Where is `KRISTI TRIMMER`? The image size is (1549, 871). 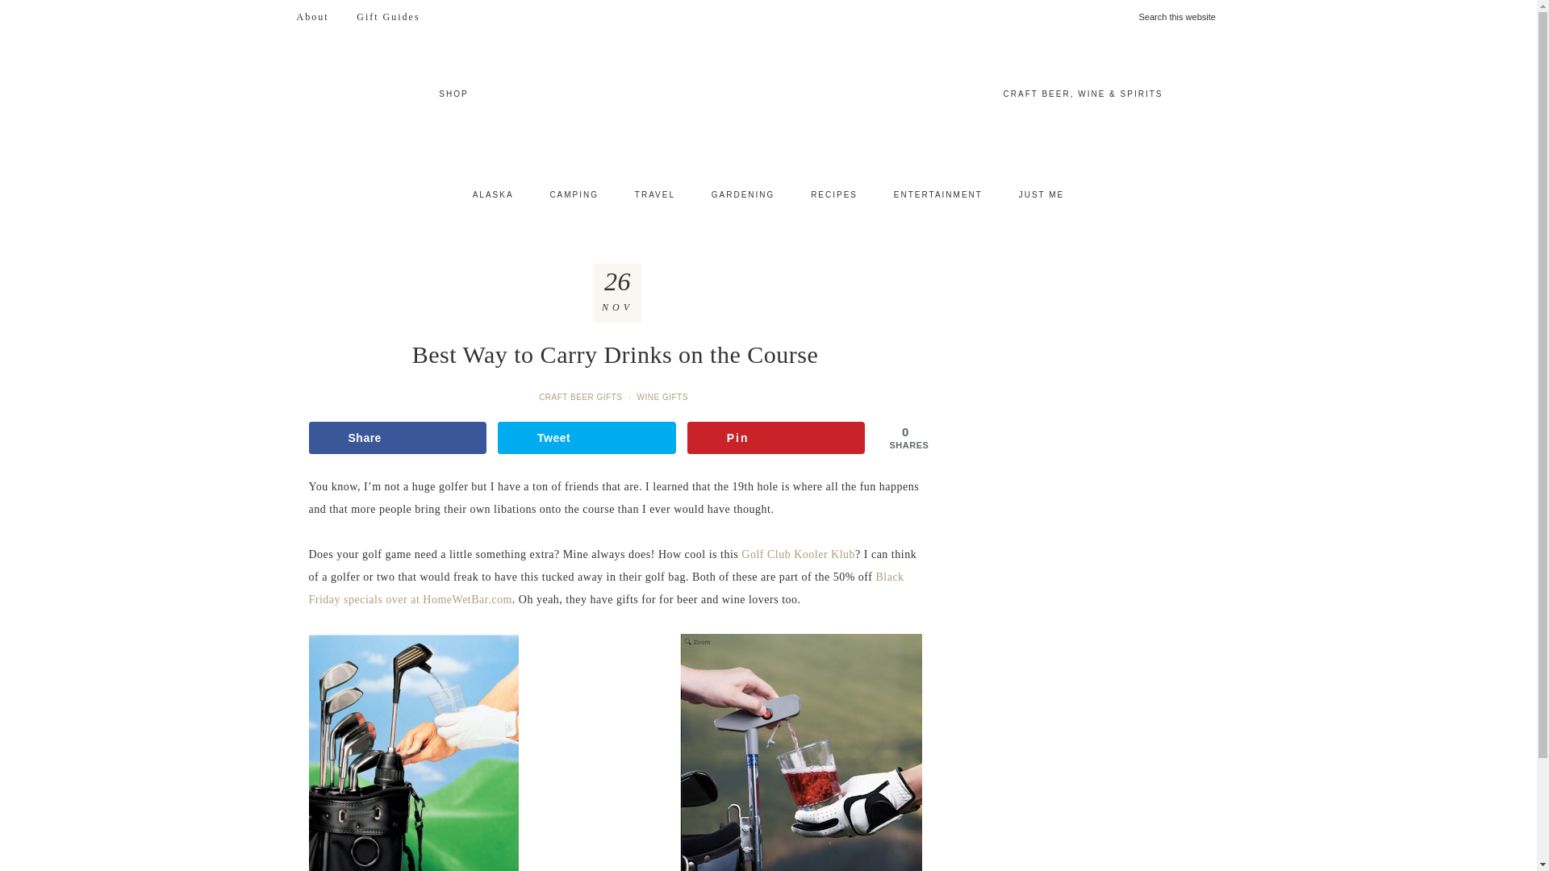 KRISTI TRIMMER is located at coordinates (768, 104).